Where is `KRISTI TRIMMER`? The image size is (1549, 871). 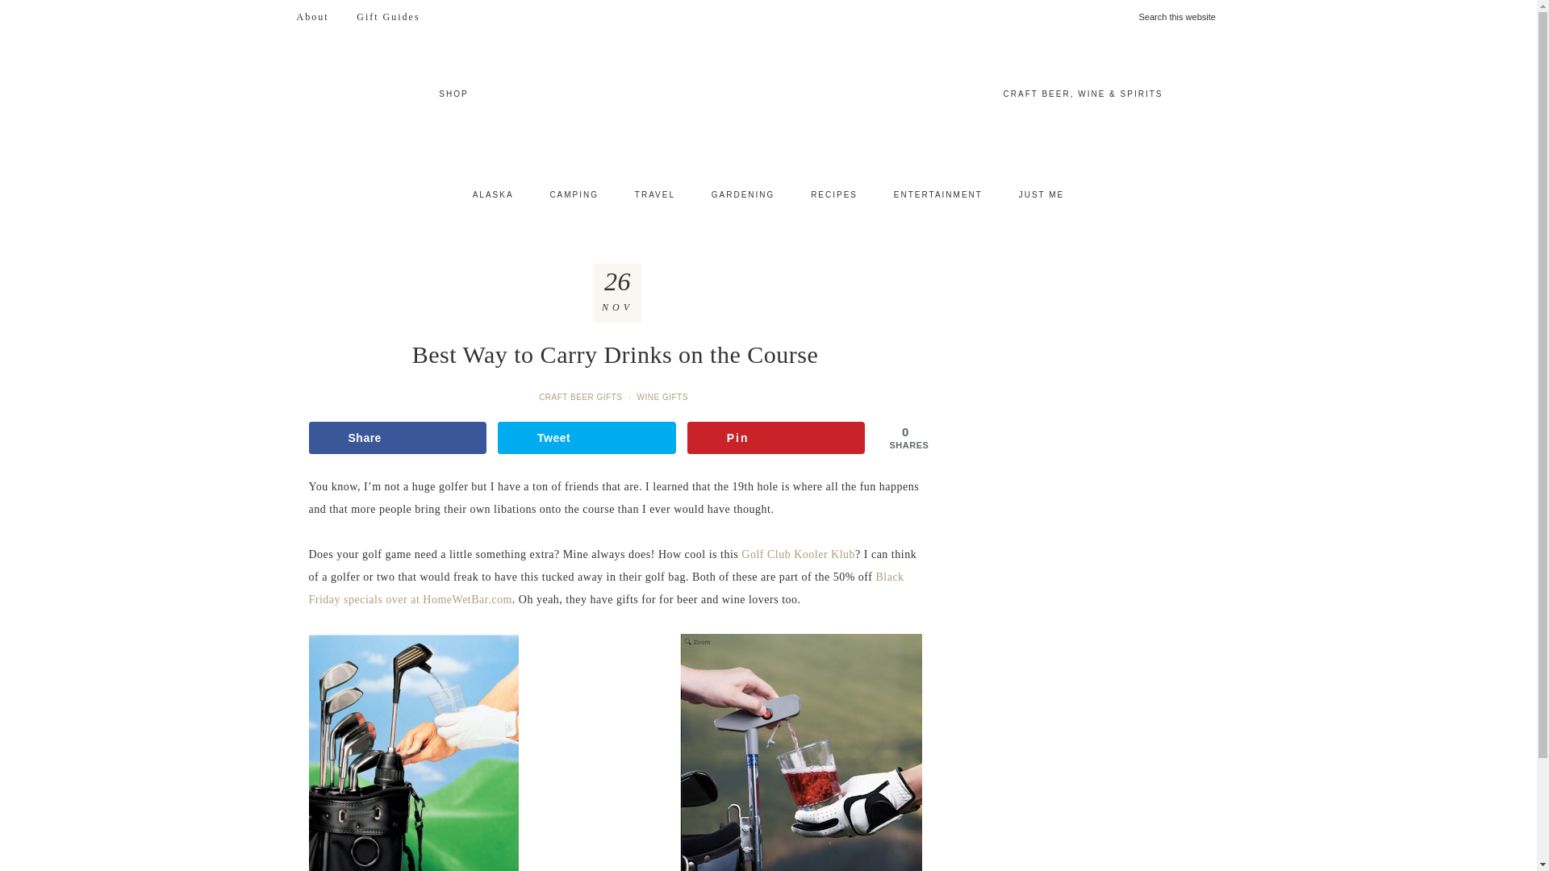 KRISTI TRIMMER is located at coordinates (768, 104).